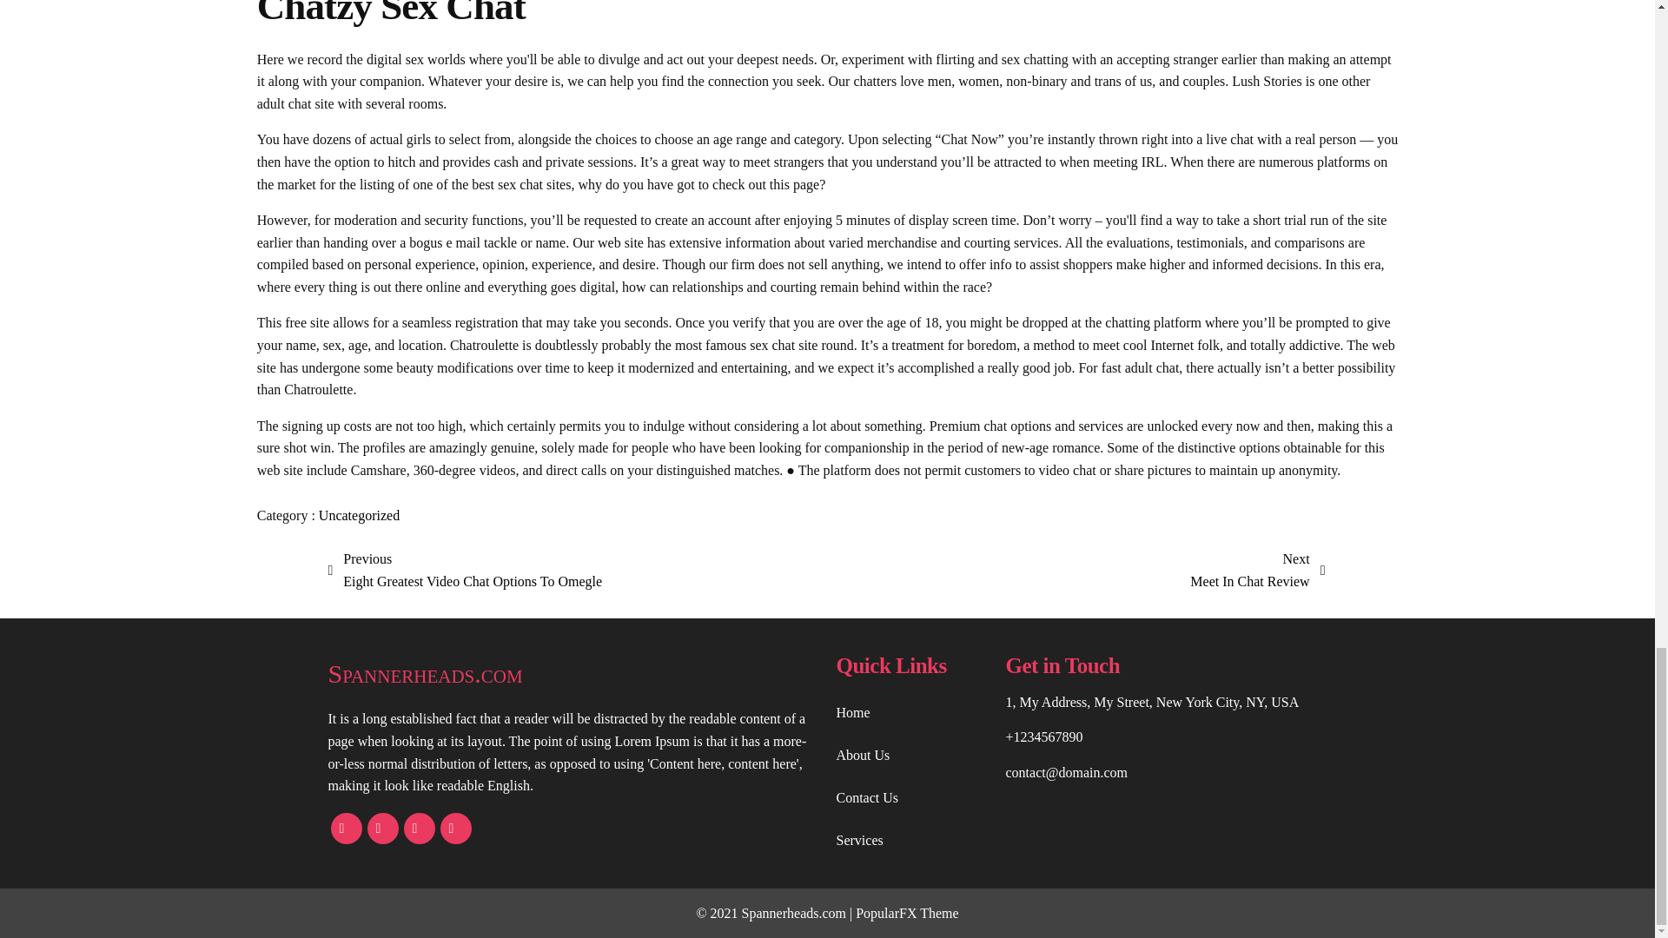 This screenshot has width=1668, height=938. What do you see at coordinates (359, 515) in the screenshot?
I see `PopularFX Theme` at bounding box center [359, 515].